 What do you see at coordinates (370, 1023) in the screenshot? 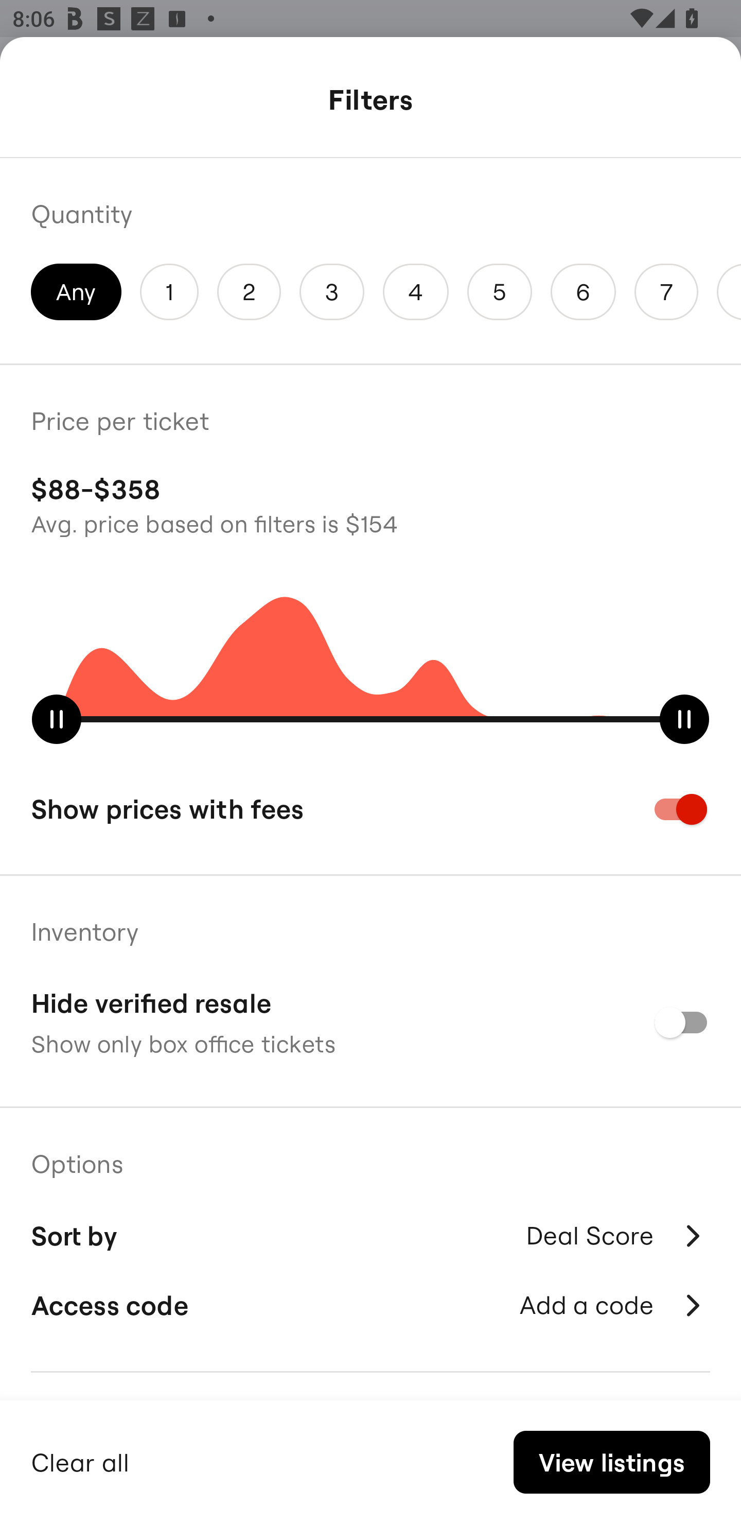
I see `Hide verified resale Show only box office tickets` at bounding box center [370, 1023].